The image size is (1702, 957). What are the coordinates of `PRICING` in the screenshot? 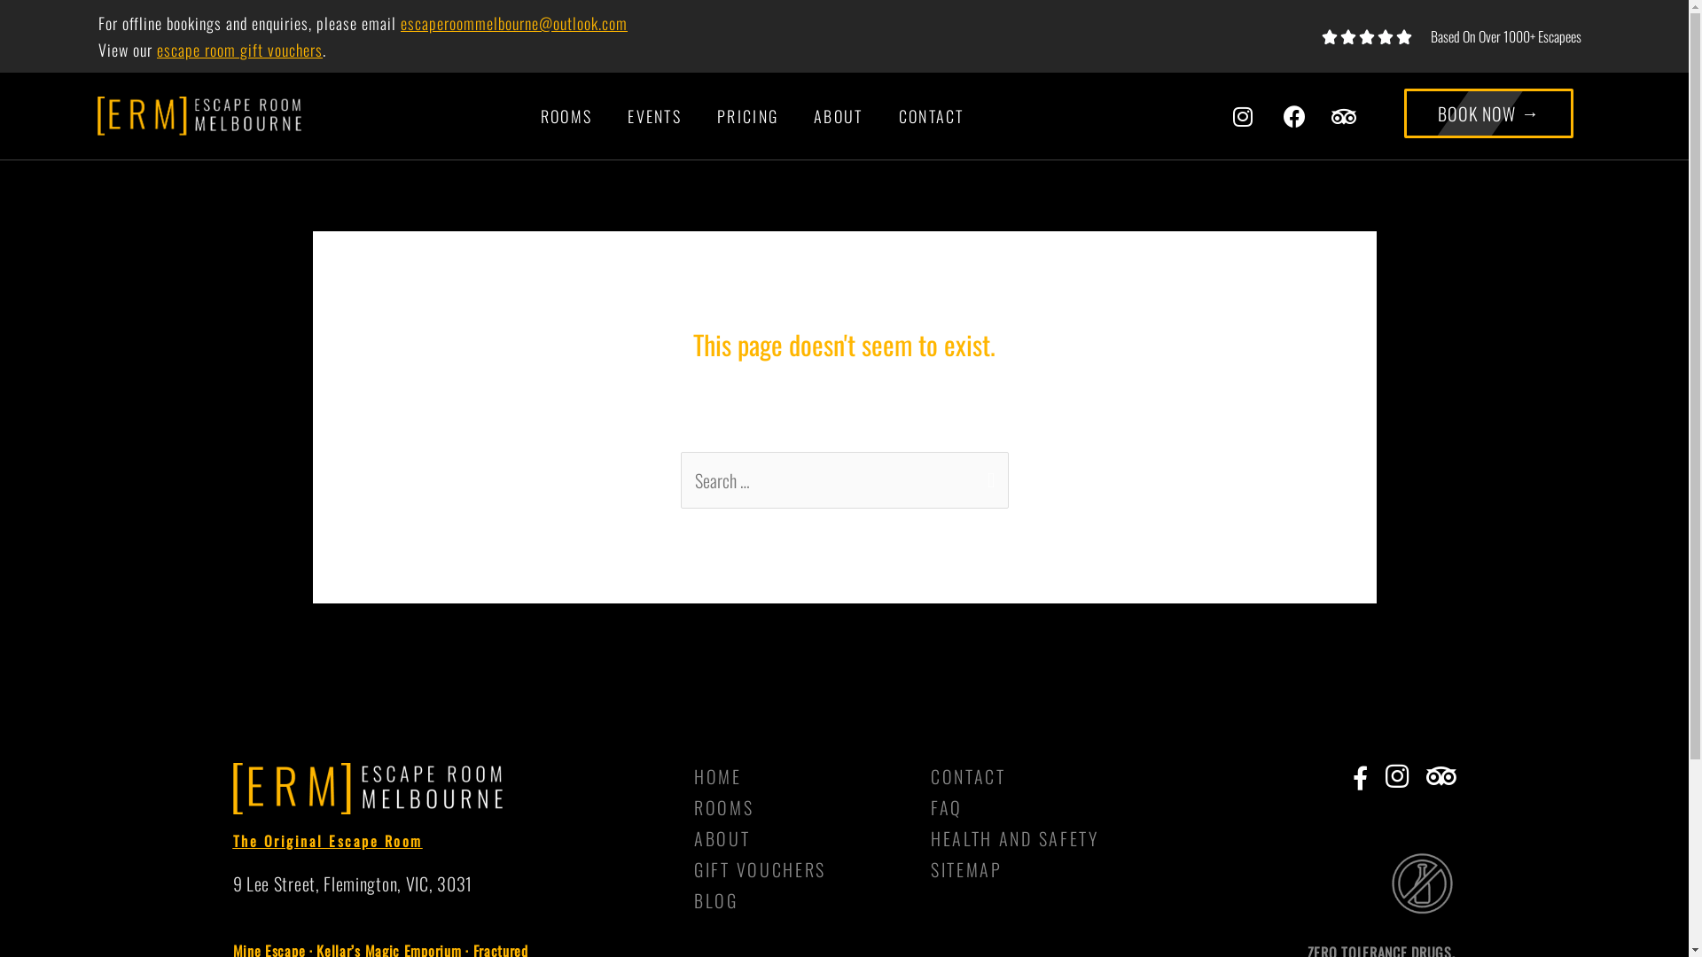 It's located at (748, 116).